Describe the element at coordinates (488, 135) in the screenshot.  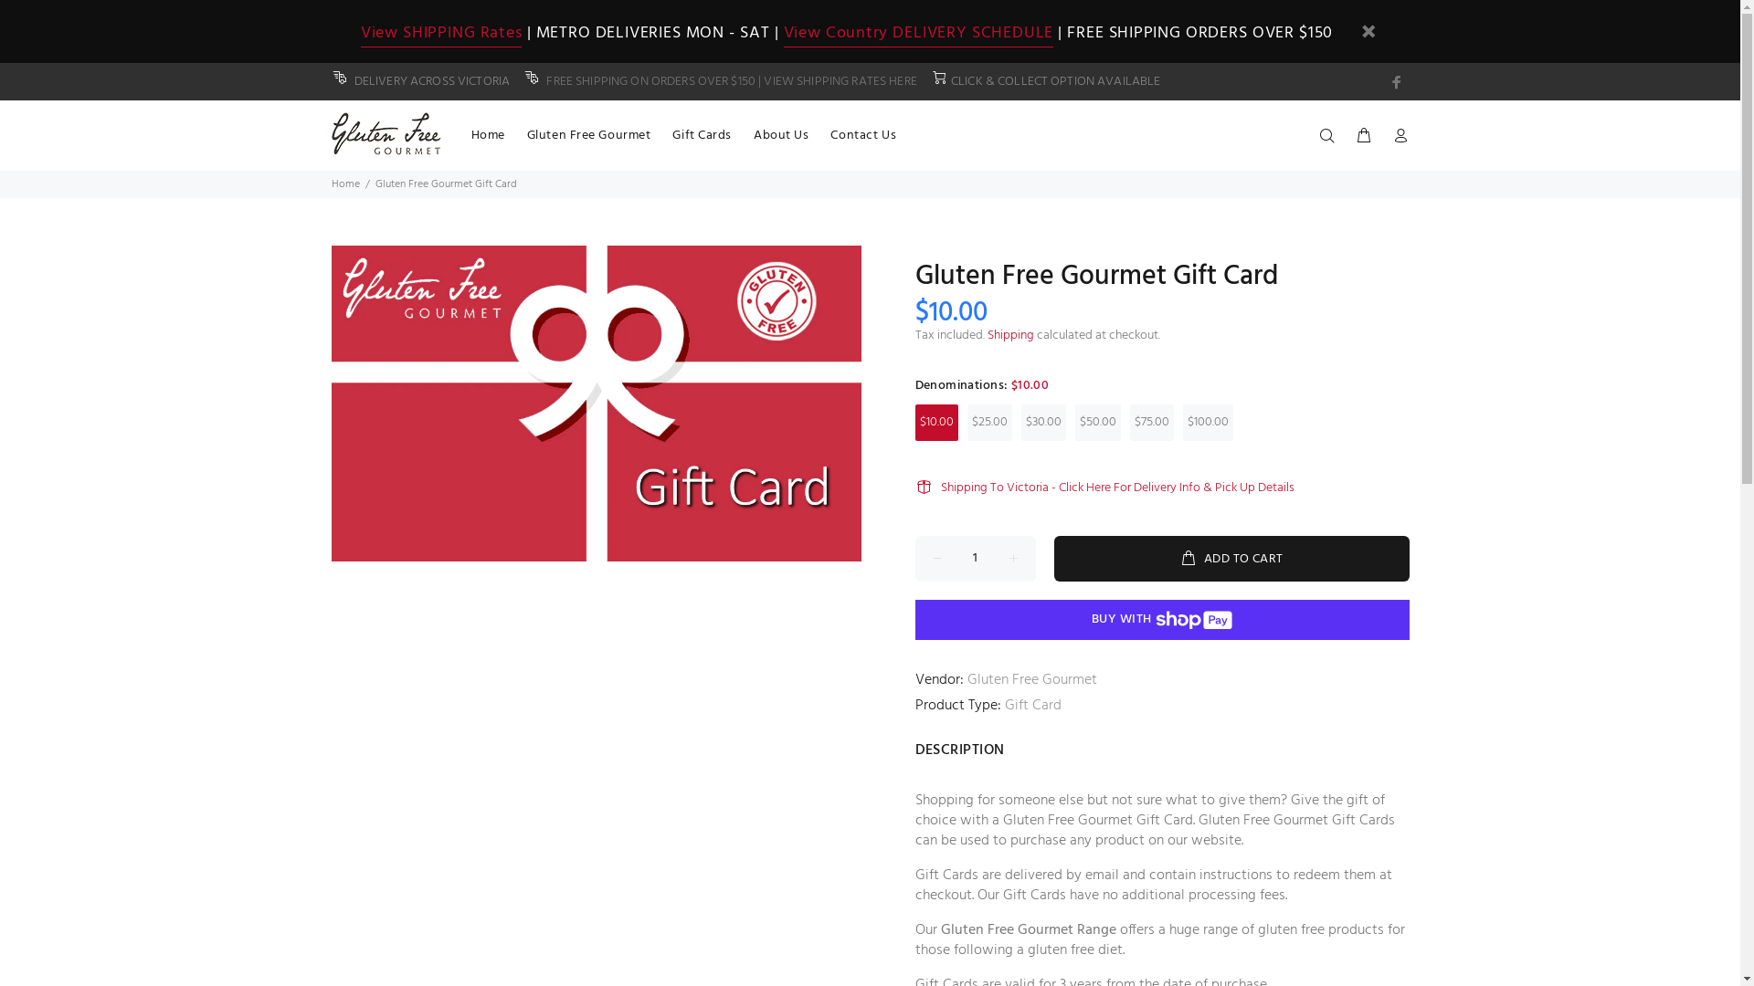
I see `Home` at that location.